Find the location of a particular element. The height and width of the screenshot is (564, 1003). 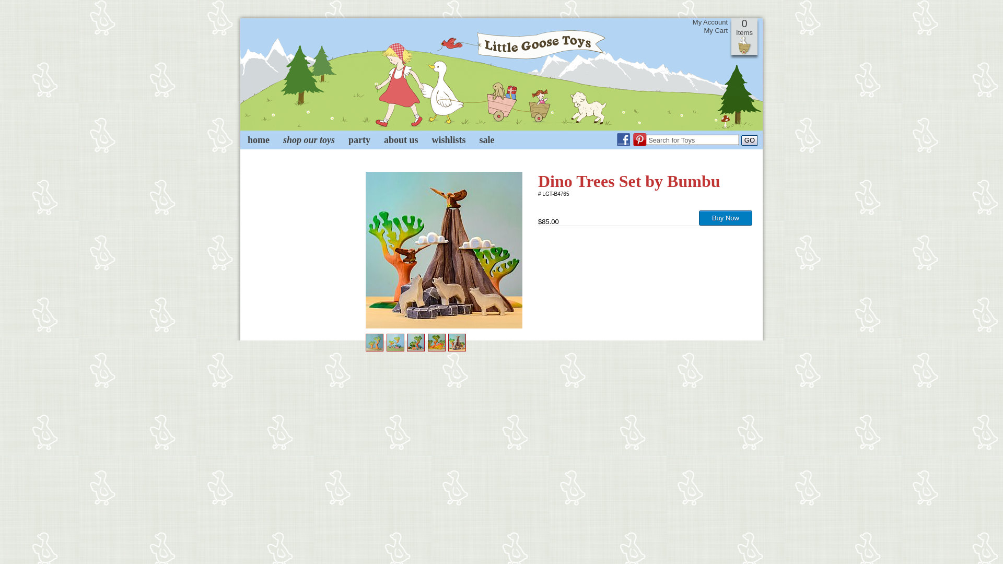

Like us on Facebook! is located at coordinates (622, 144).